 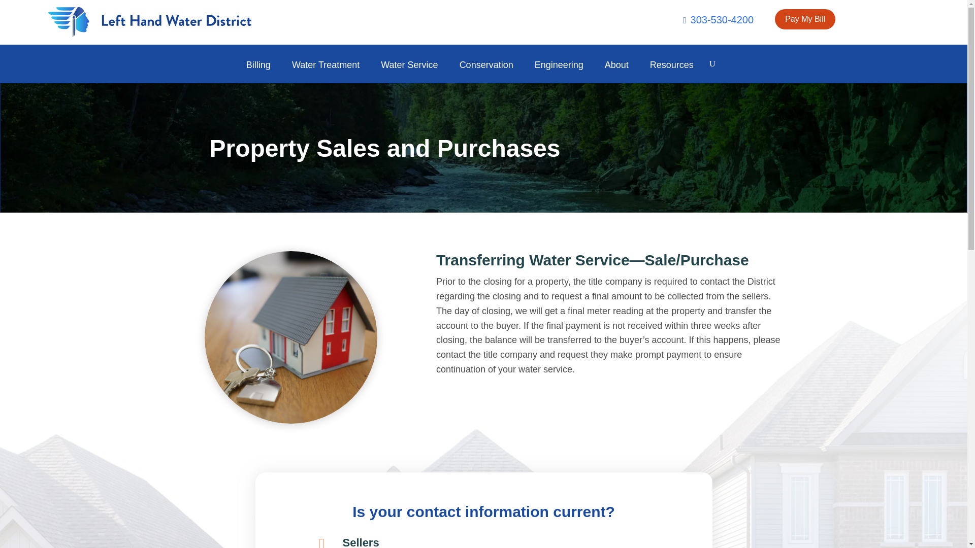 I want to click on Water Service, so click(x=414, y=72).